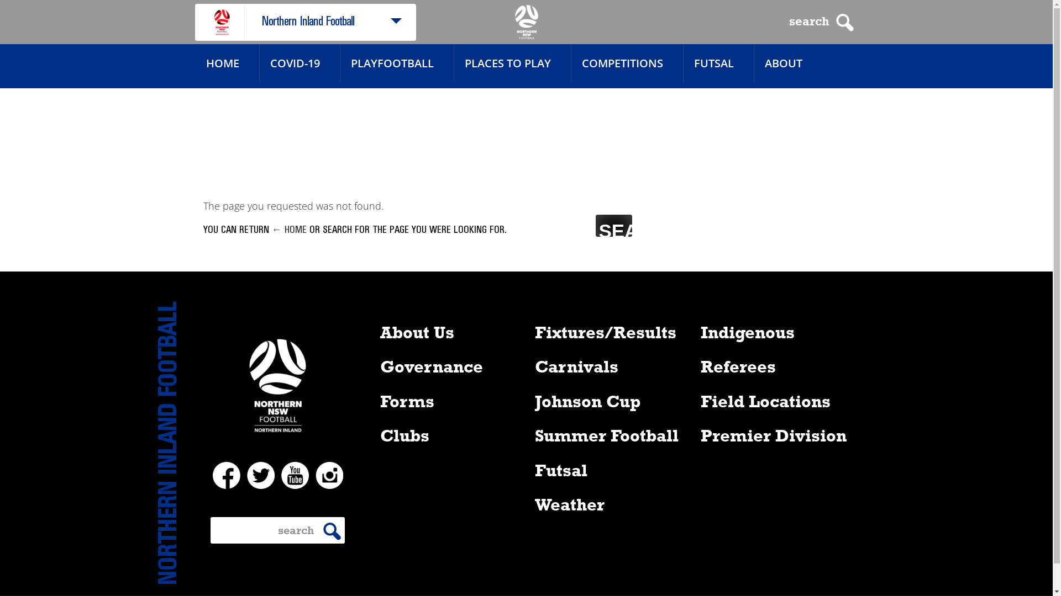 This screenshot has width=1061, height=596. Describe the element at coordinates (432, 366) in the screenshot. I see `Governance` at that location.